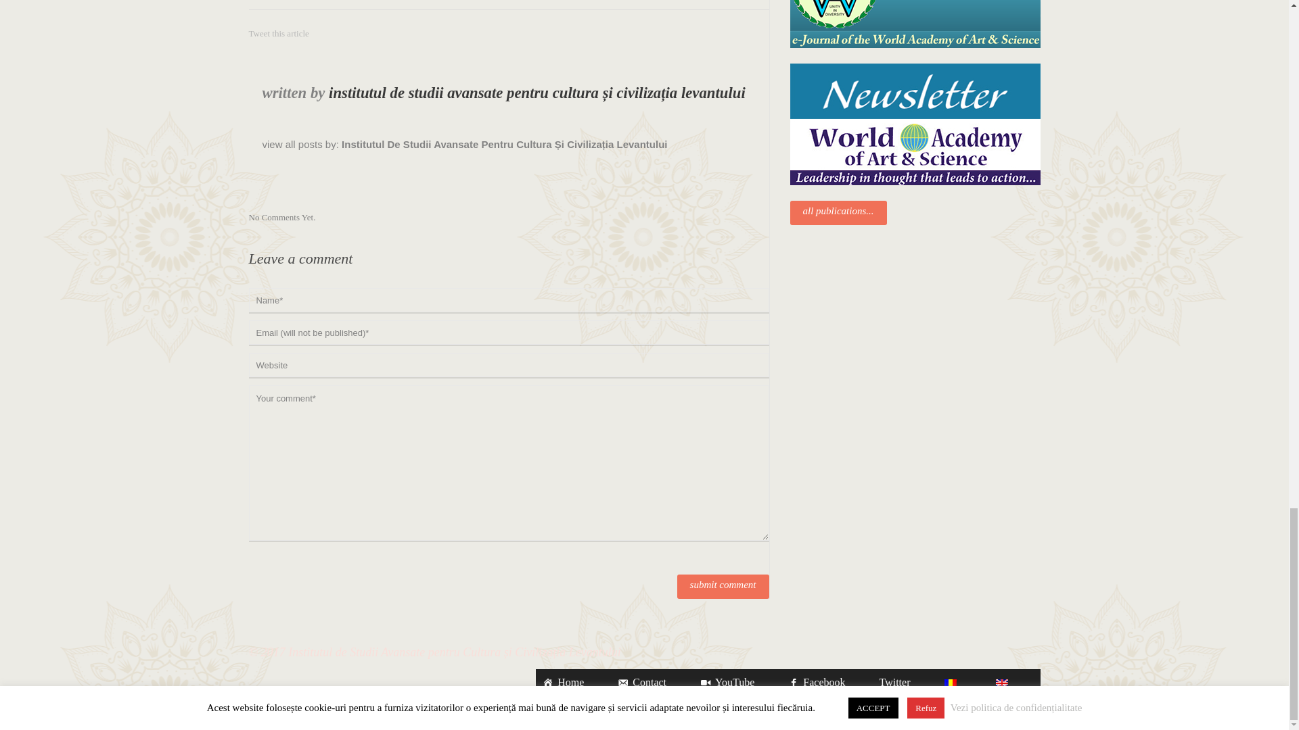 The image size is (1299, 730). Describe the element at coordinates (509, 365) in the screenshot. I see `Website` at that location.